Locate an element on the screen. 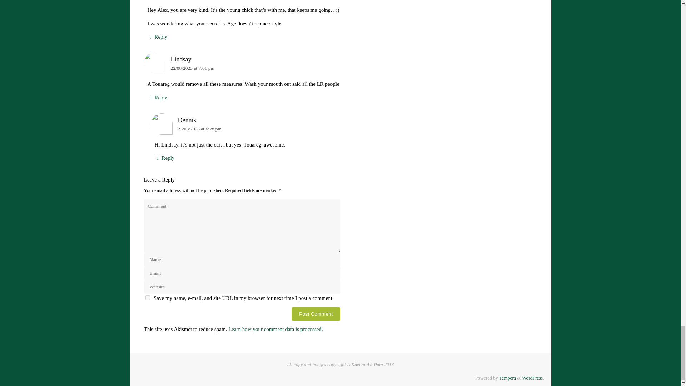 This screenshot has width=686, height=386. Tempera Theme by Cryout Creations is located at coordinates (507, 377).